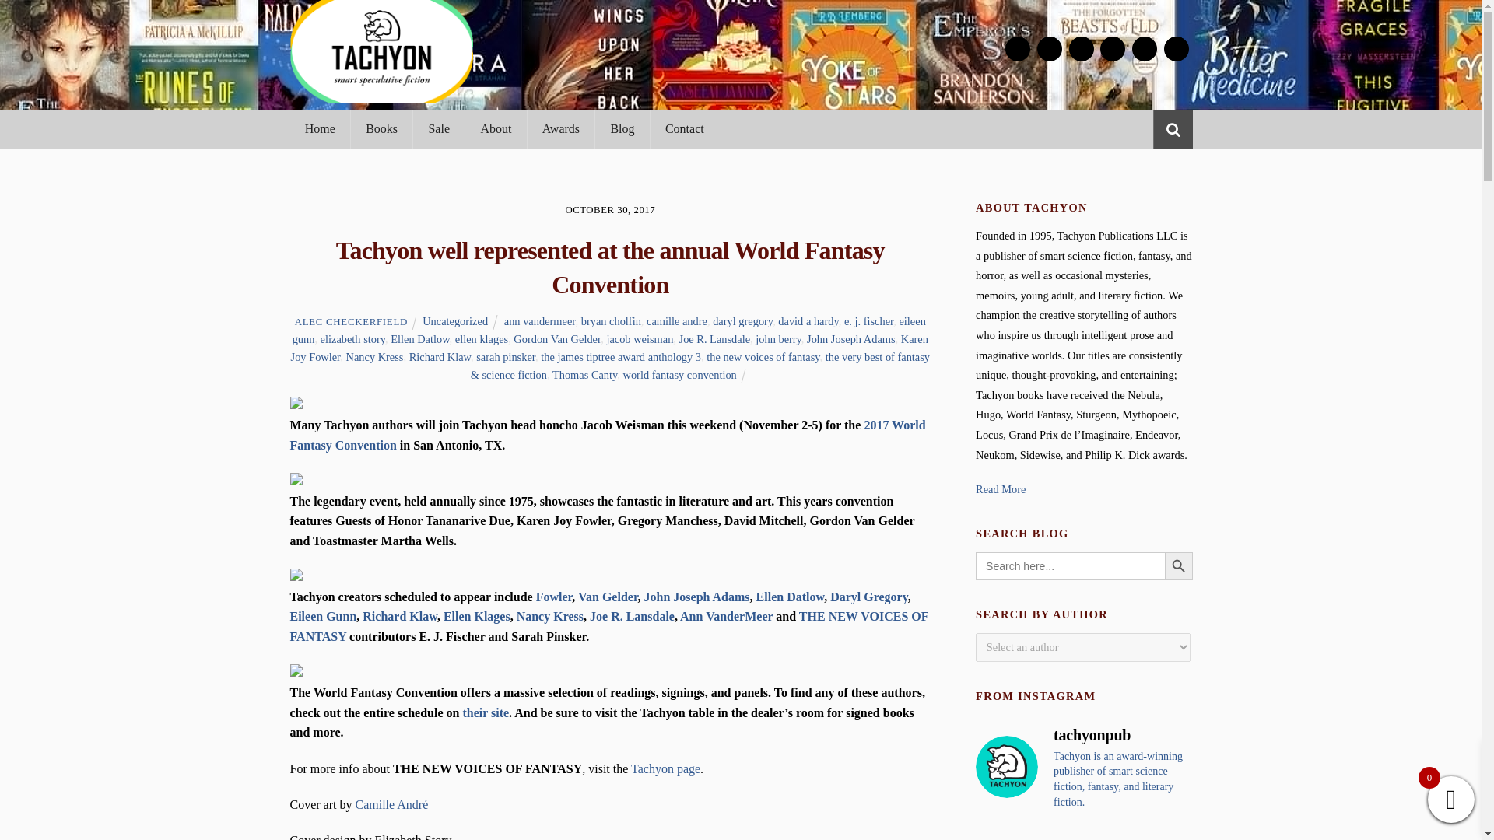 This screenshot has height=840, width=1494. Describe the element at coordinates (381, 95) in the screenshot. I see `Tachyon Publications` at that location.